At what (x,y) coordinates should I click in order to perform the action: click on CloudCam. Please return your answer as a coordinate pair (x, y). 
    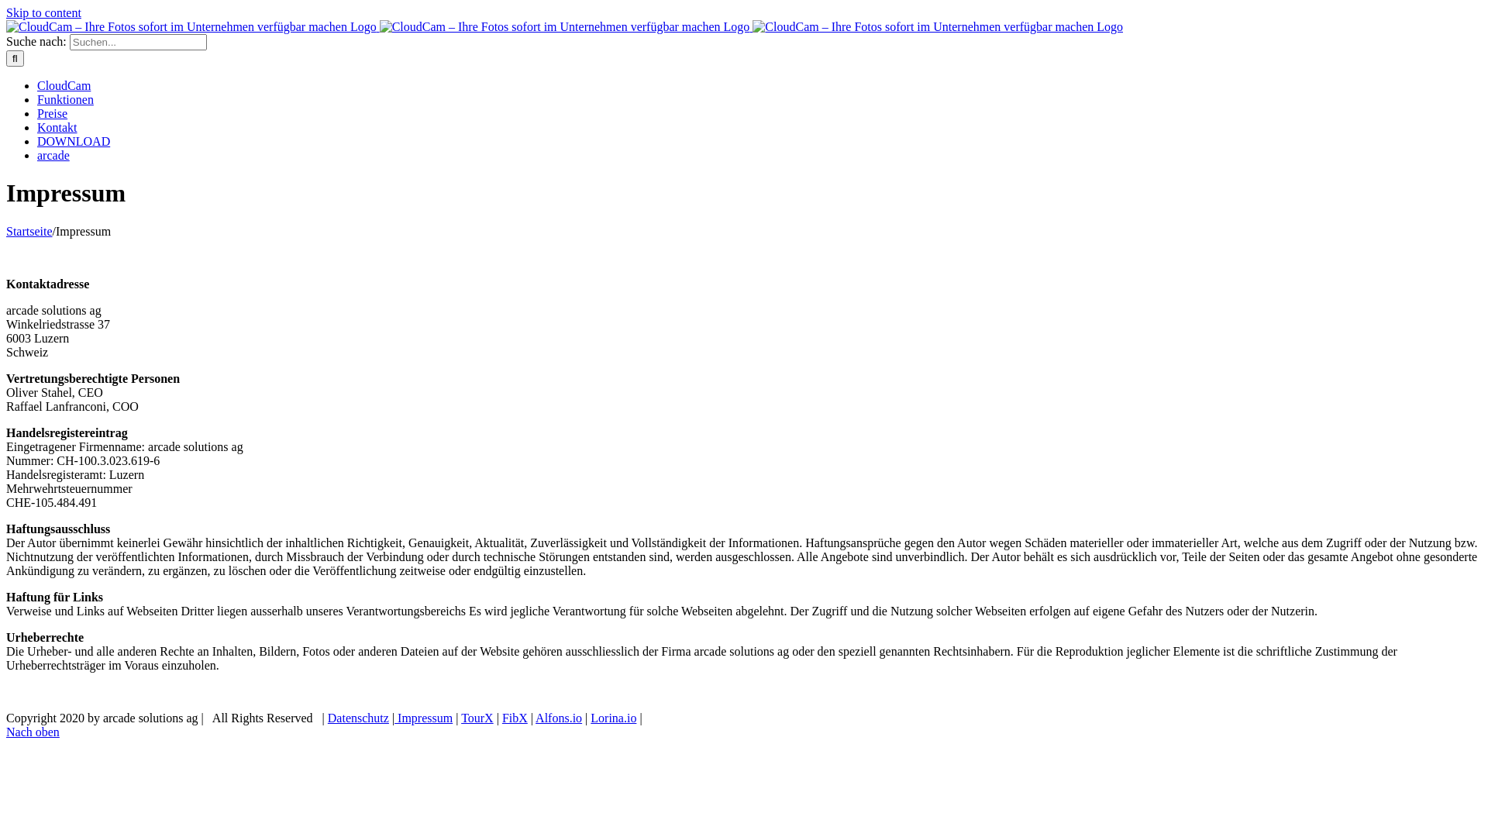
    Looking at the image, I should click on (64, 85).